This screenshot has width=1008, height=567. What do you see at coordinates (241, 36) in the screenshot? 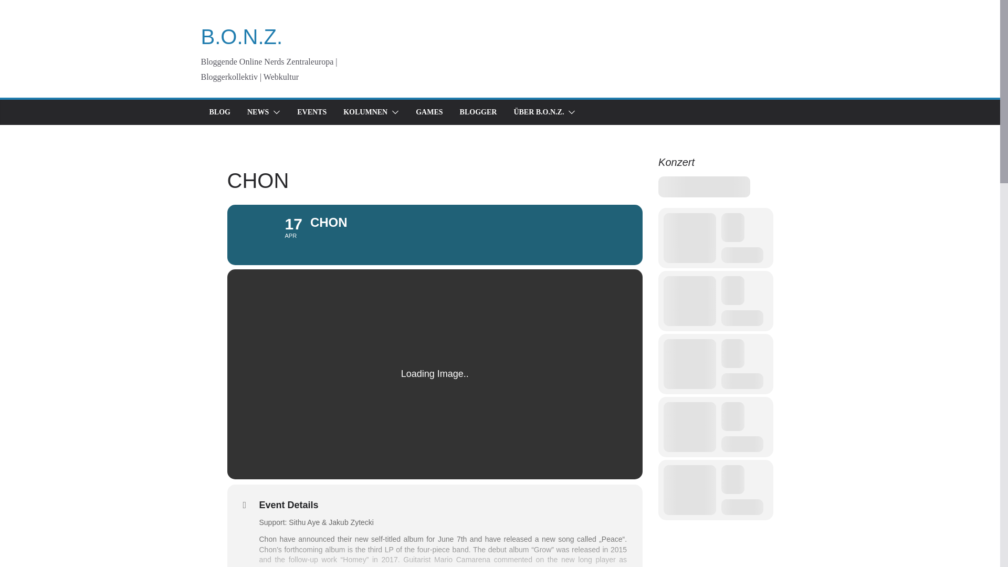
I see `BLOGGER` at bounding box center [241, 36].